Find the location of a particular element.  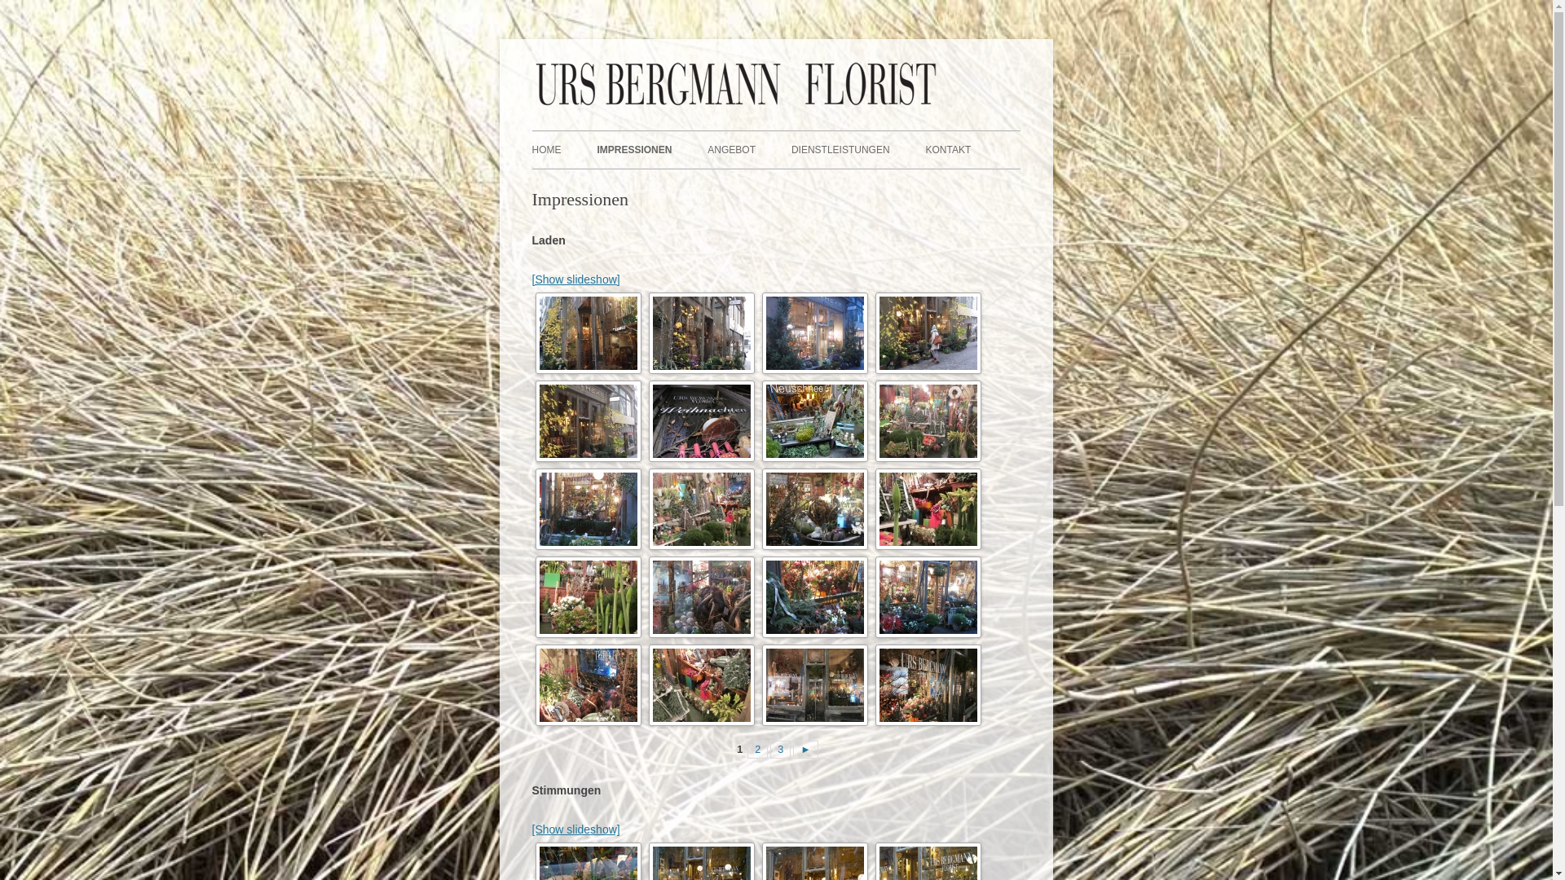

IMPRESSIONEN is located at coordinates (634, 150).